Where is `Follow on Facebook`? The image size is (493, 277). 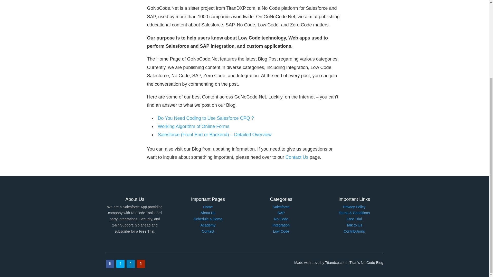
Follow on Facebook is located at coordinates (110, 264).